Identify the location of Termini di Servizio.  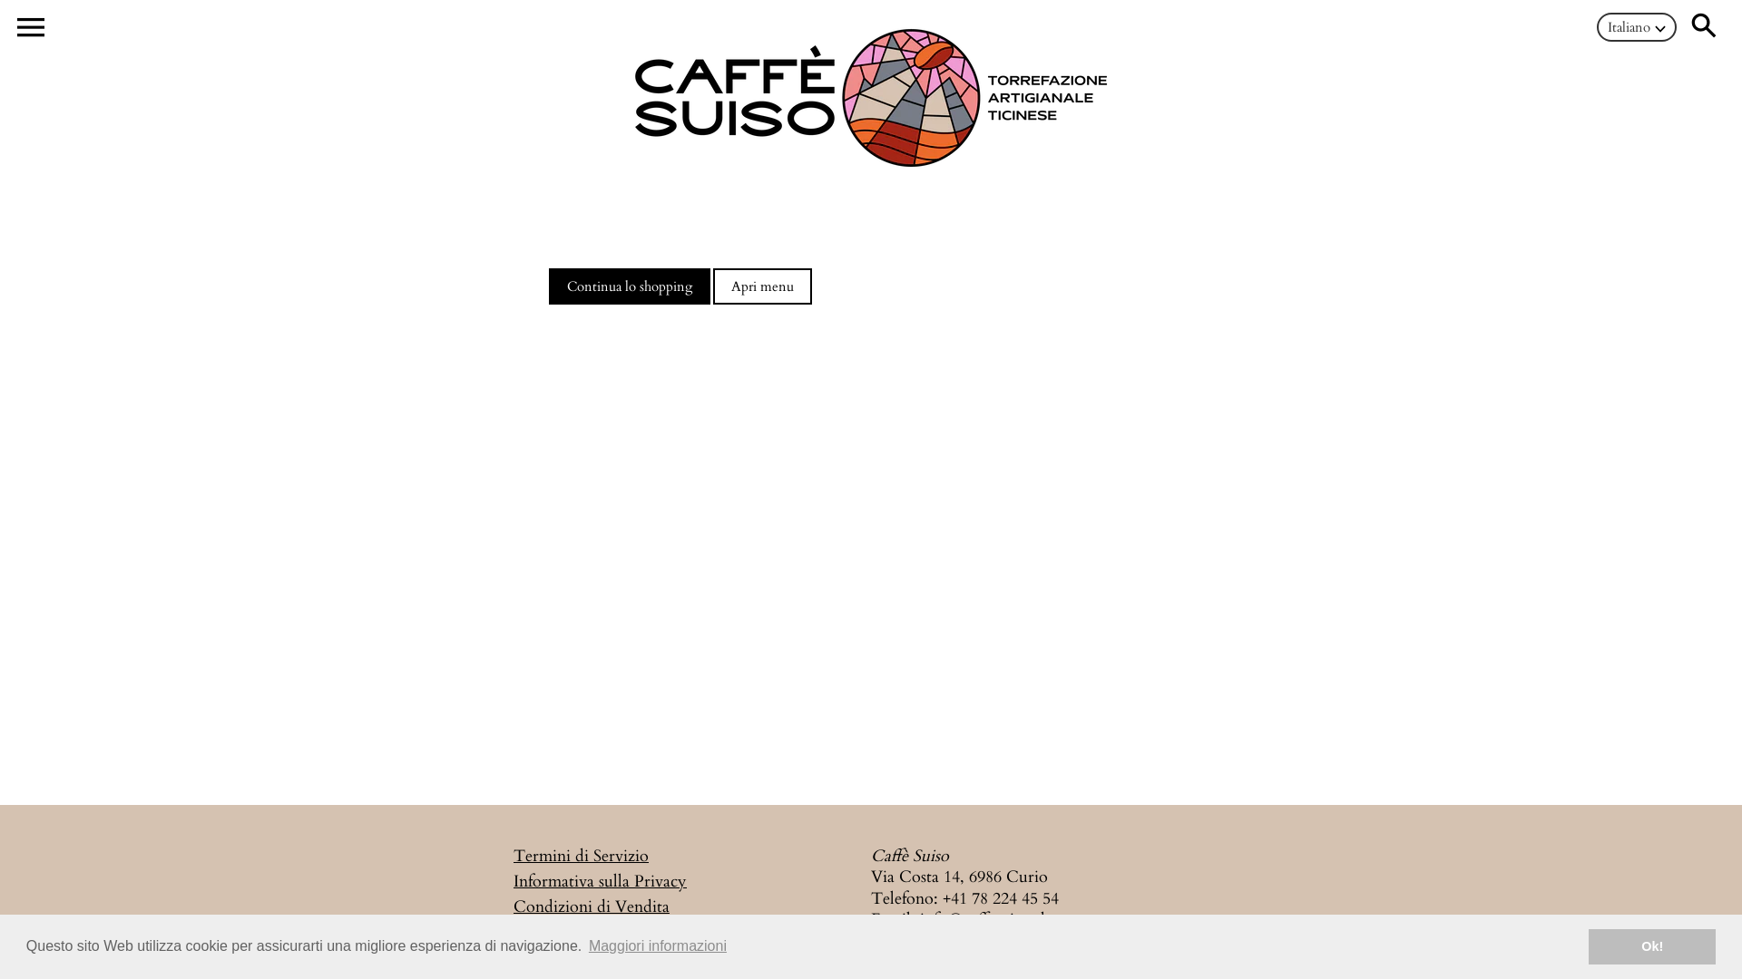
(581, 856).